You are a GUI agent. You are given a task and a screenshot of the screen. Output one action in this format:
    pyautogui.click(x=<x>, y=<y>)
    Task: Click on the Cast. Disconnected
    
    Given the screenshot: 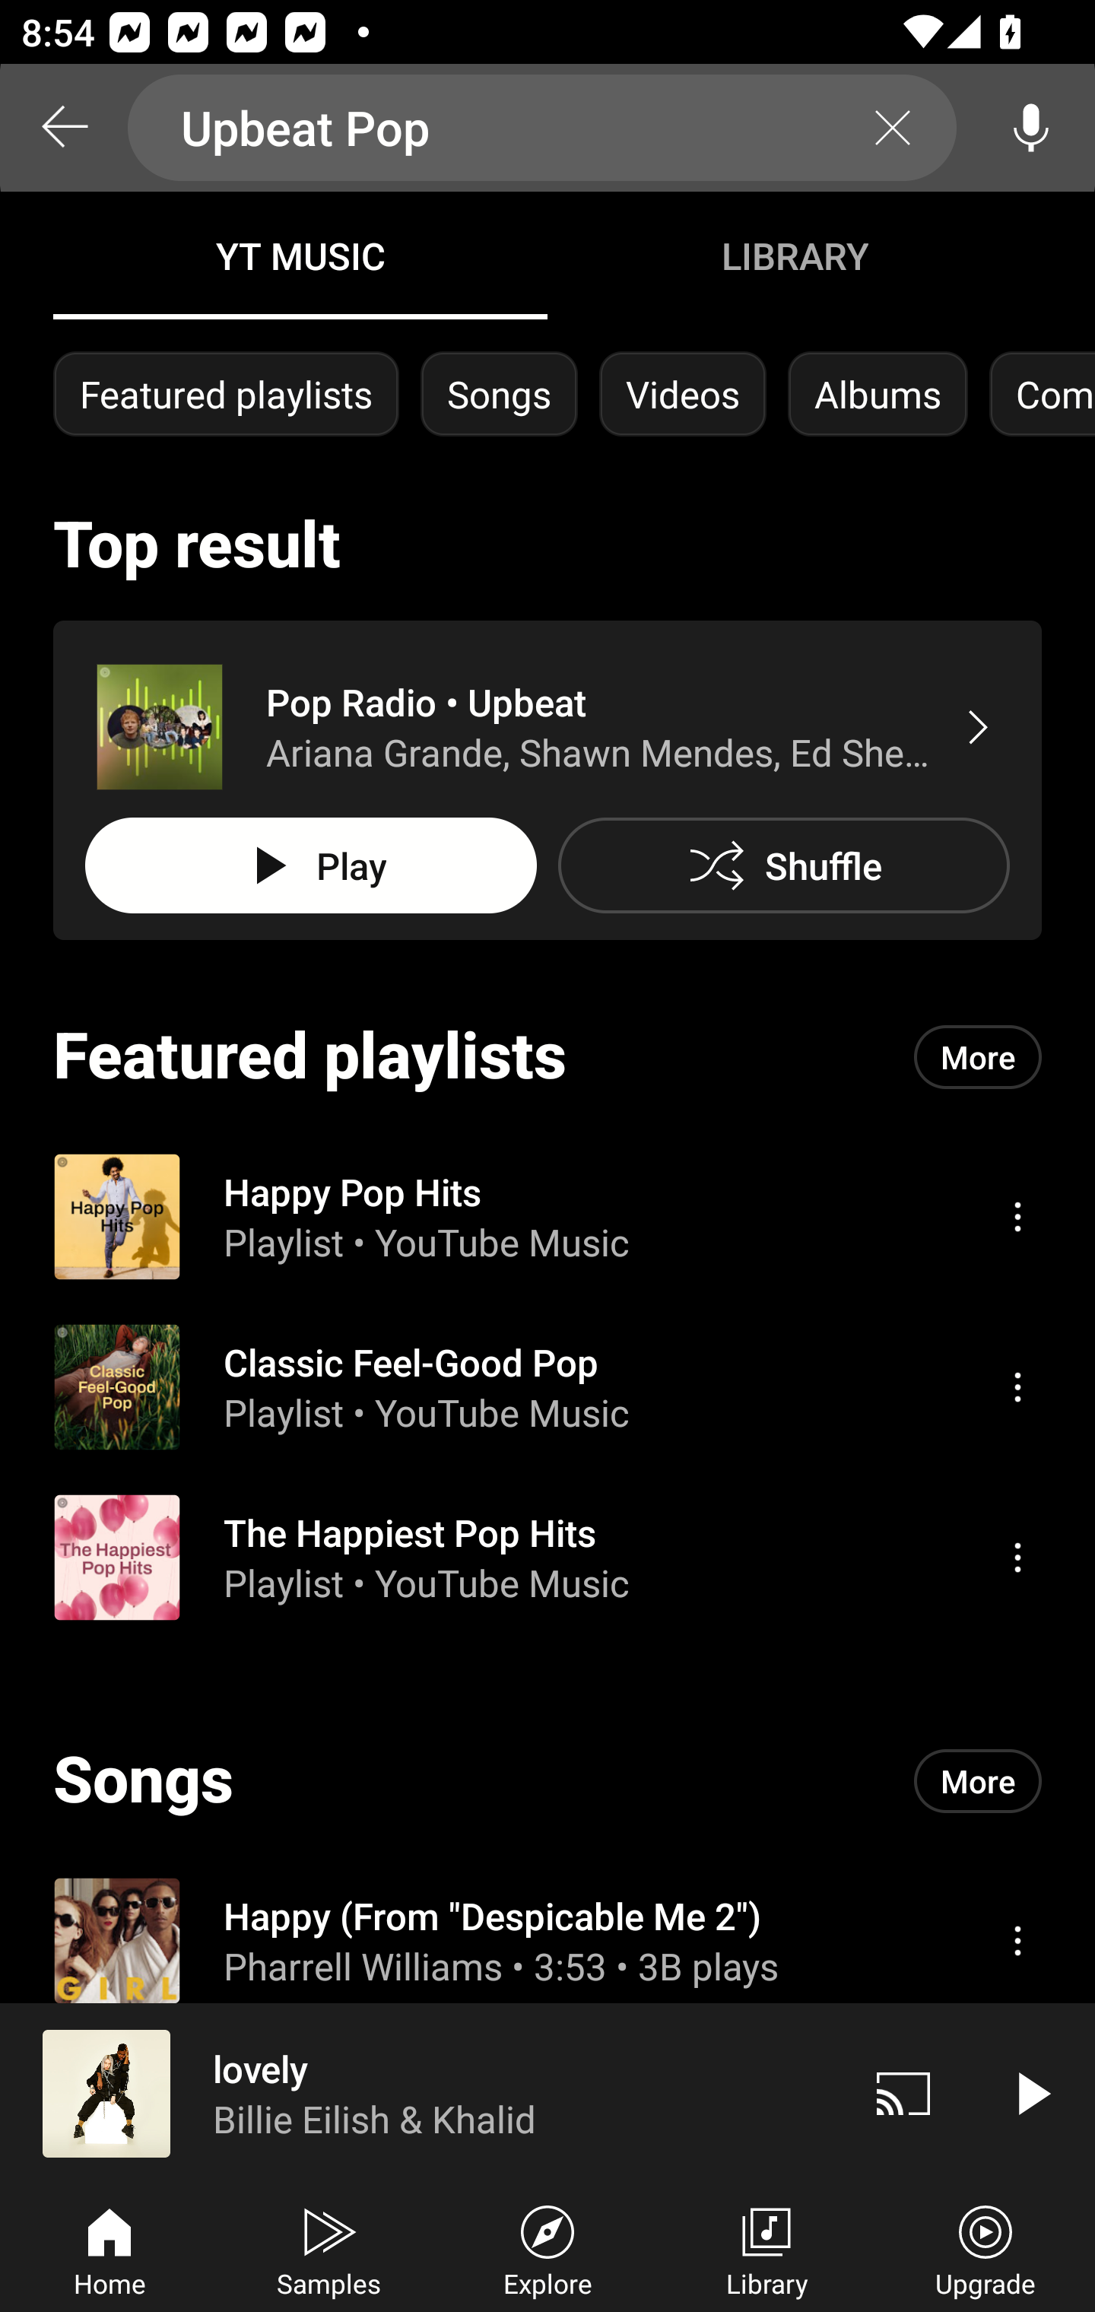 What is the action you would take?
    pyautogui.click(x=903, y=2093)
    